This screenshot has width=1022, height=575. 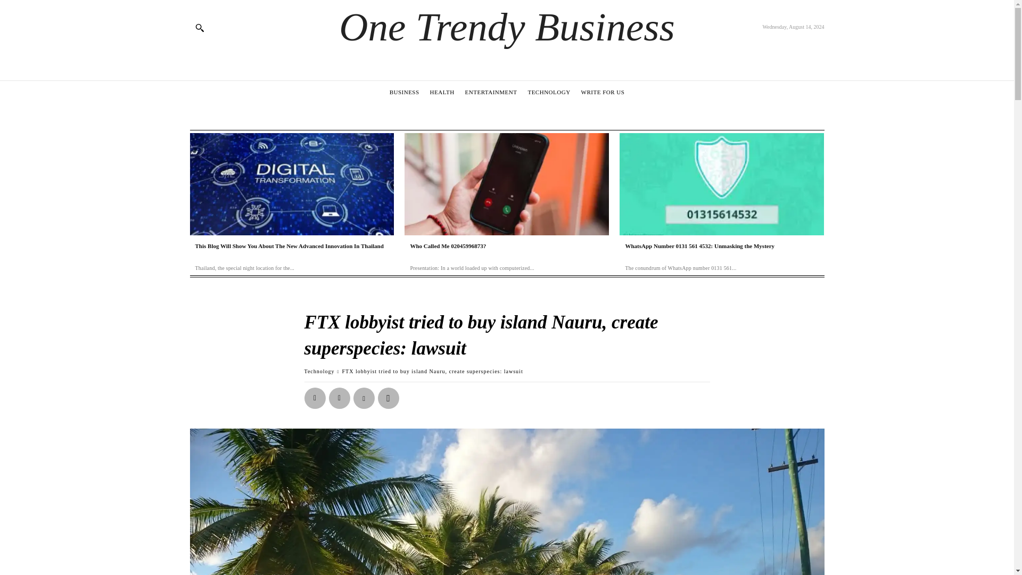 What do you see at coordinates (603, 92) in the screenshot?
I see `WRITE FOR US` at bounding box center [603, 92].